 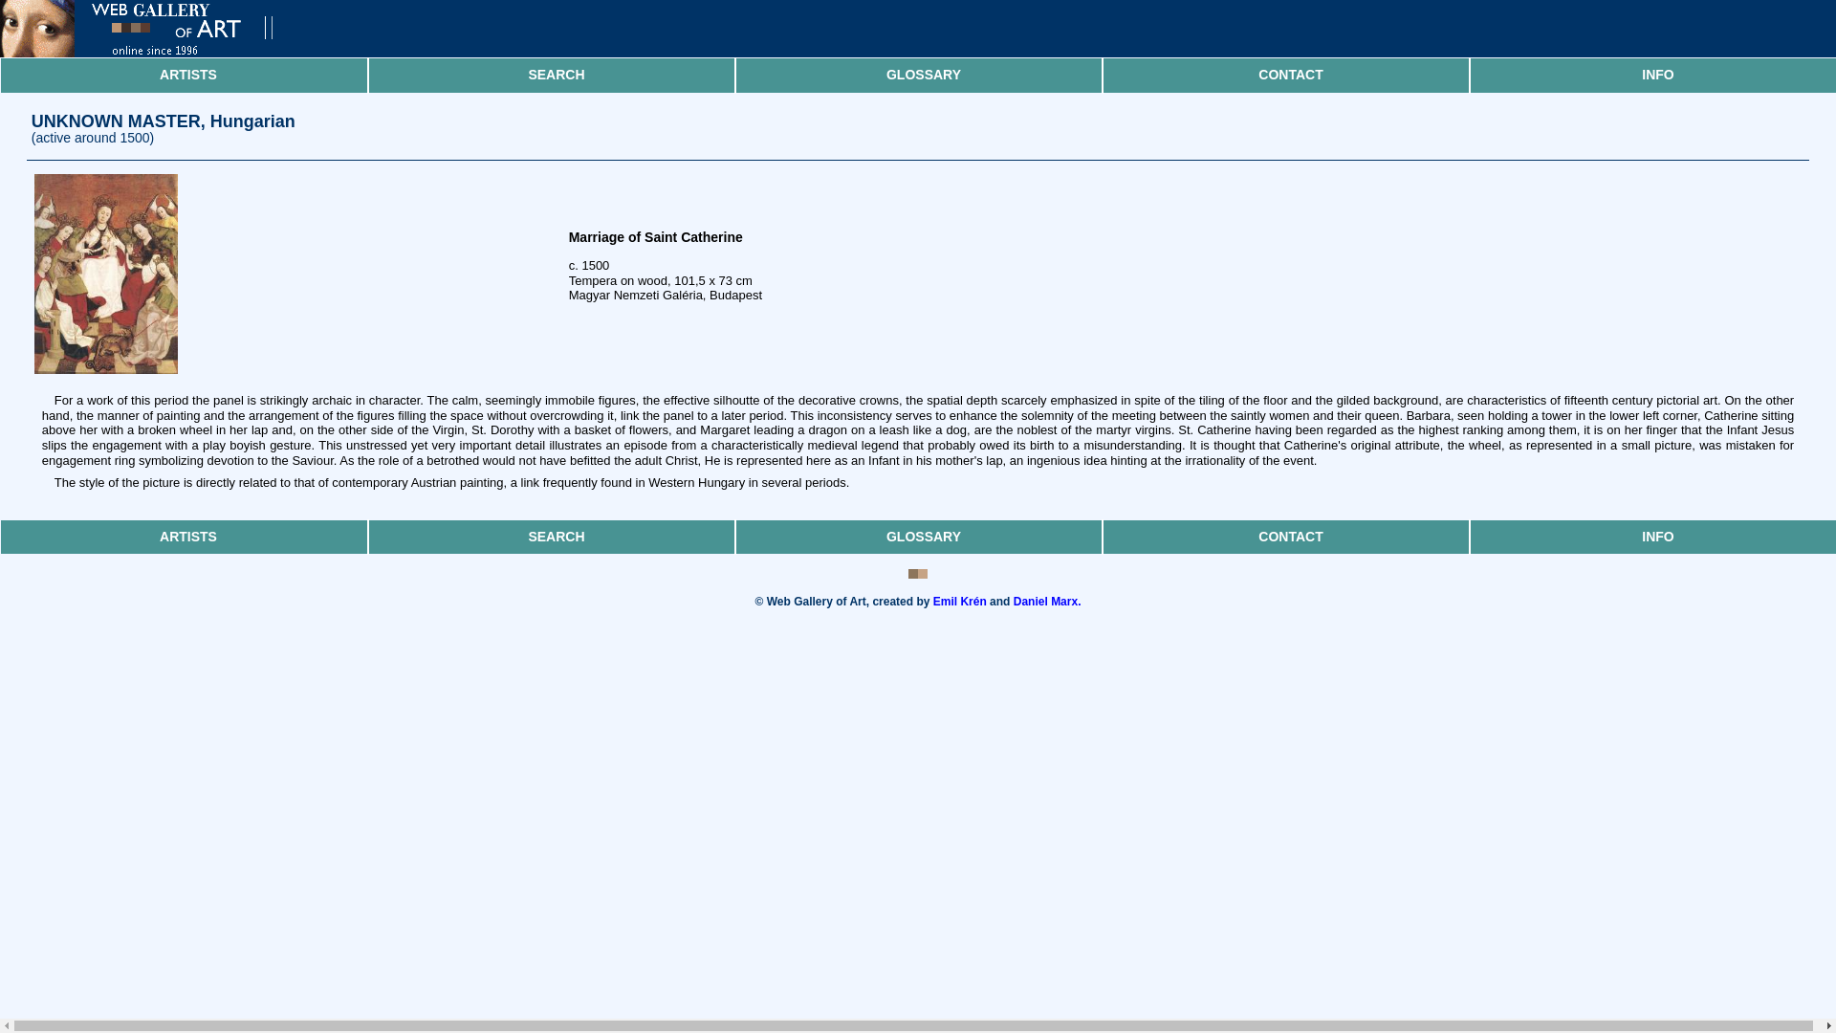 What do you see at coordinates (557, 538) in the screenshot?
I see `SEARCH` at bounding box center [557, 538].